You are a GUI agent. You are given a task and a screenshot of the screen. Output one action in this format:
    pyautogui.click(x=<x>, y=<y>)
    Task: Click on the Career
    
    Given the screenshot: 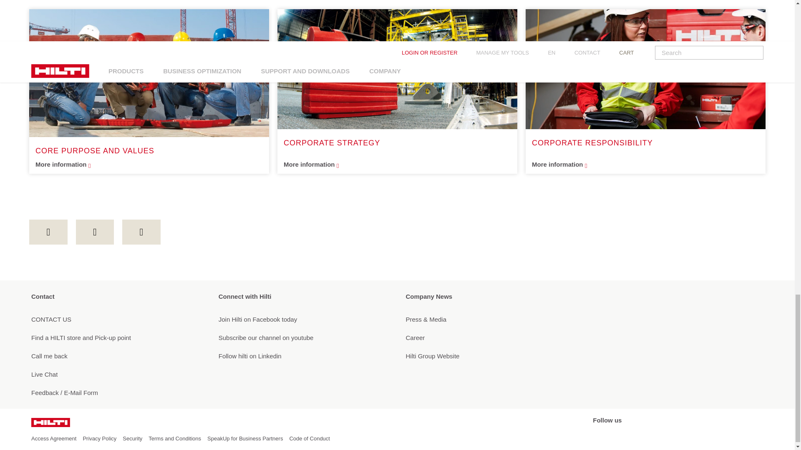 What is the action you would take?
    pyautogui.click(x=491, y=337)
    